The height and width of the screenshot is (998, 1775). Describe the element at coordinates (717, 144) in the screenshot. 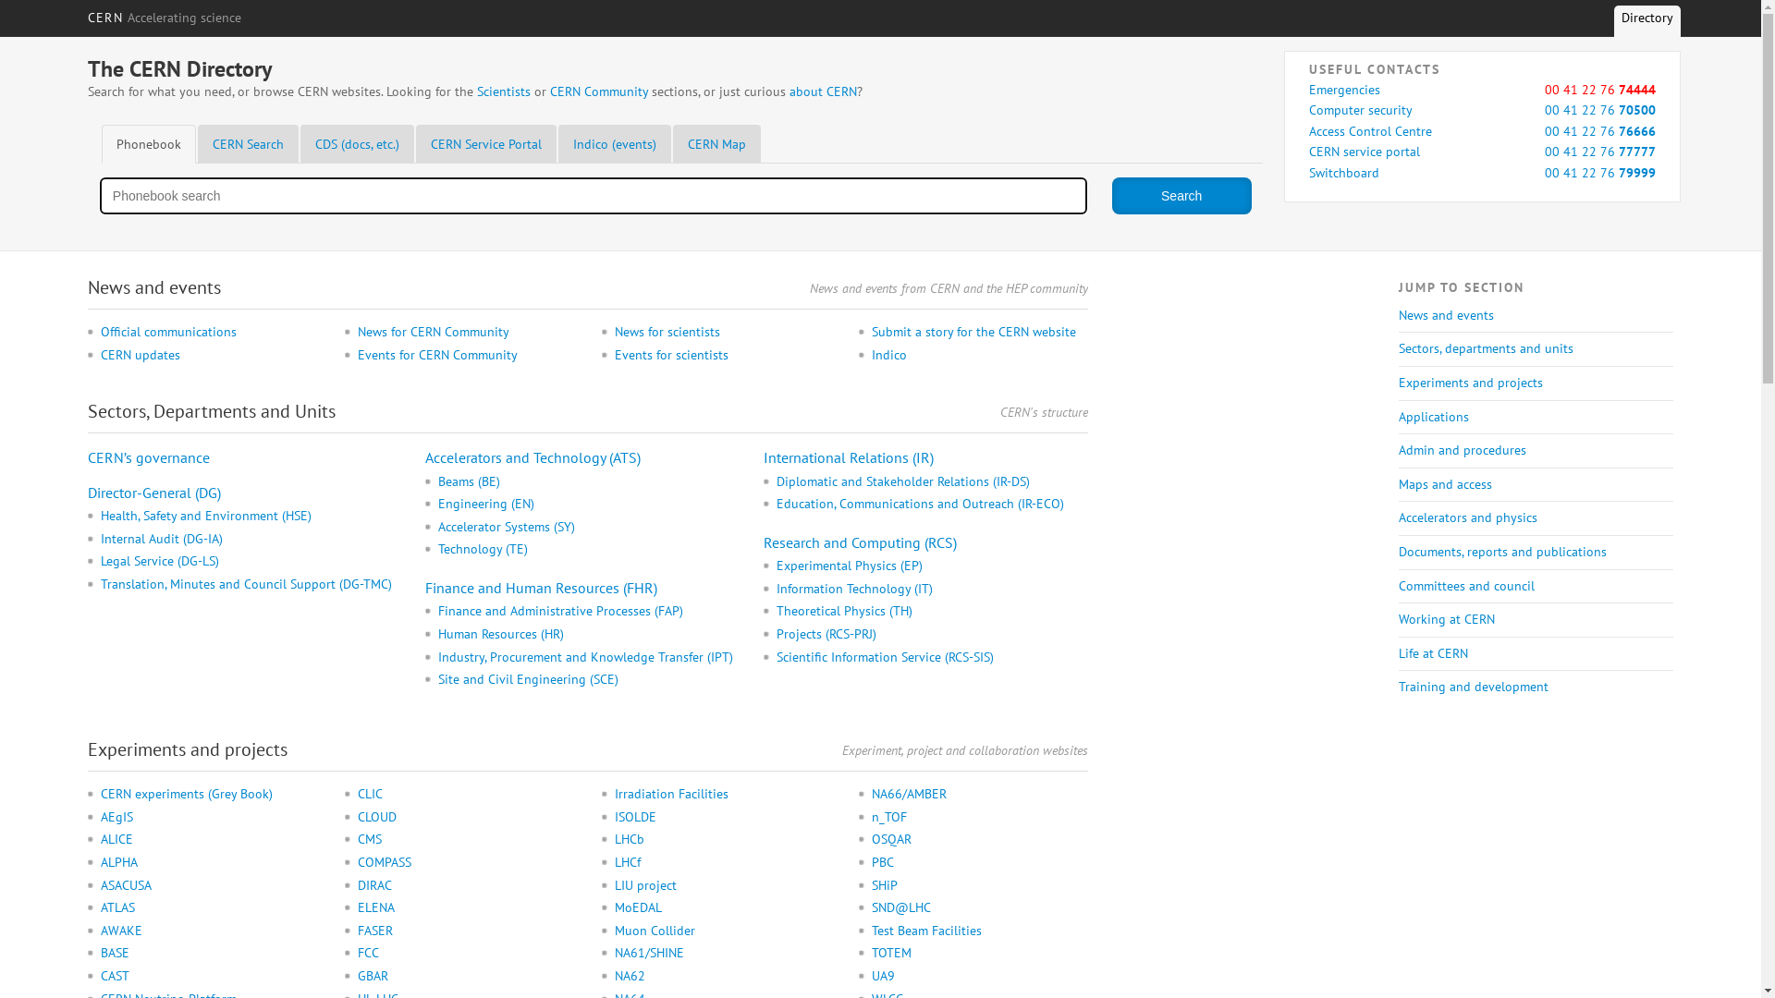

I see `CERN Map` at that location.